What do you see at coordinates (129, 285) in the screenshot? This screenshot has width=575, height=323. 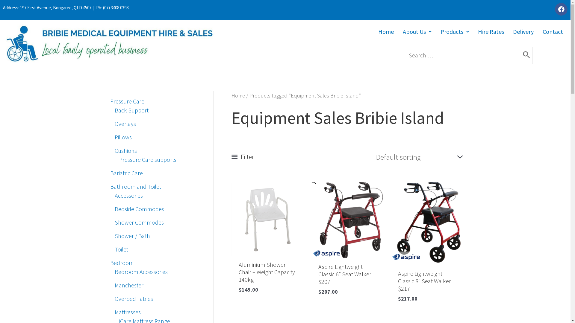 I see `Manchester` at bounding box center [129, 285].